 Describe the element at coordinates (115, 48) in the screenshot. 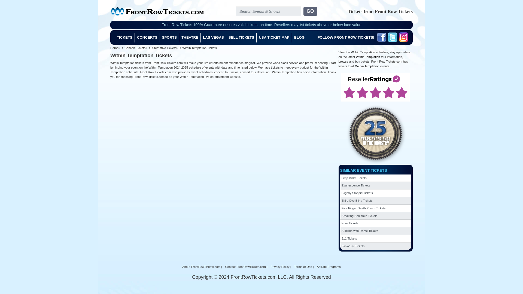

I see `Home` at that location.